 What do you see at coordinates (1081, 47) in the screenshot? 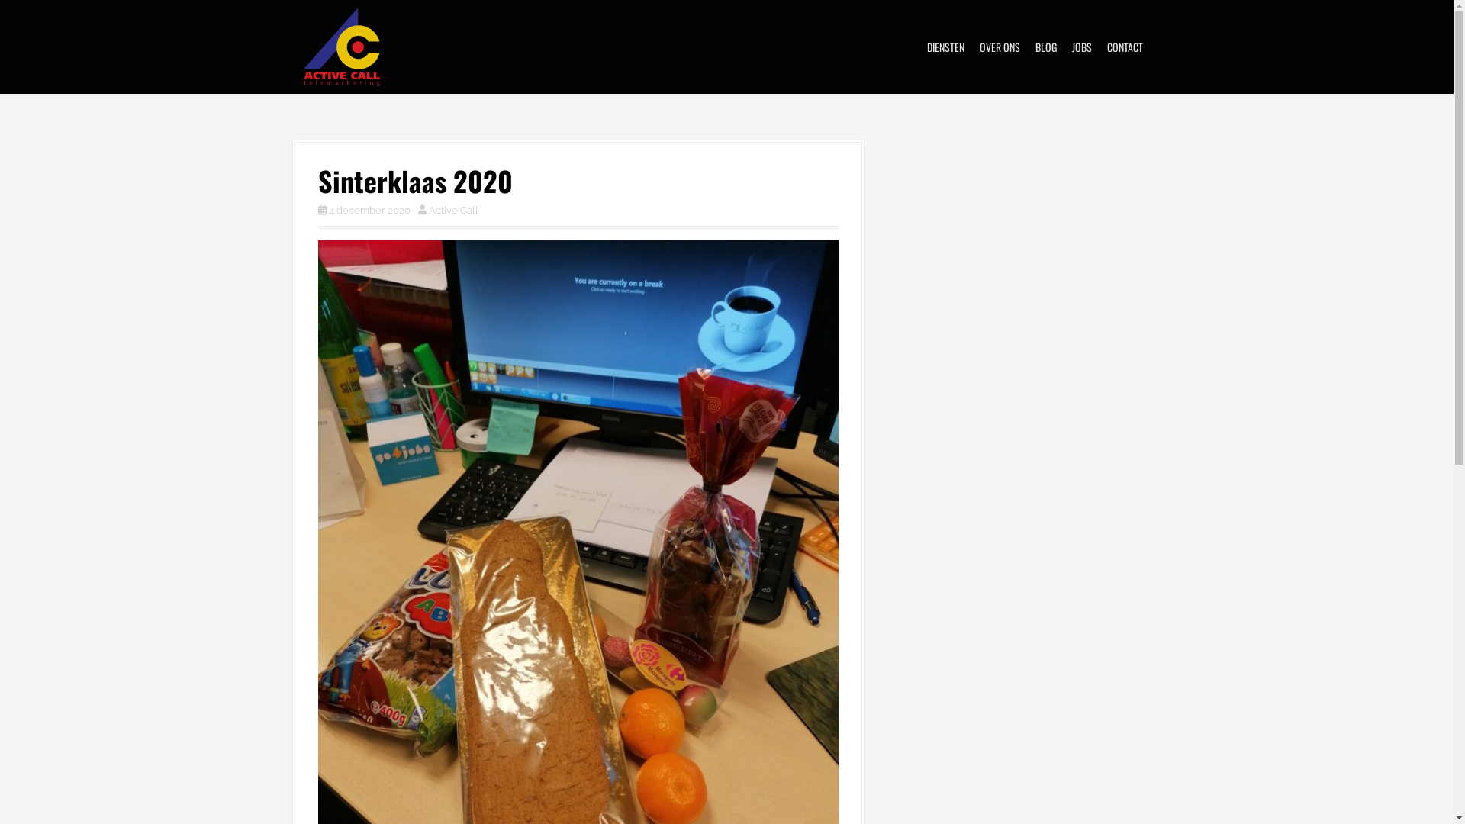
I see `JOBS` at bounding box center [1081, 47].